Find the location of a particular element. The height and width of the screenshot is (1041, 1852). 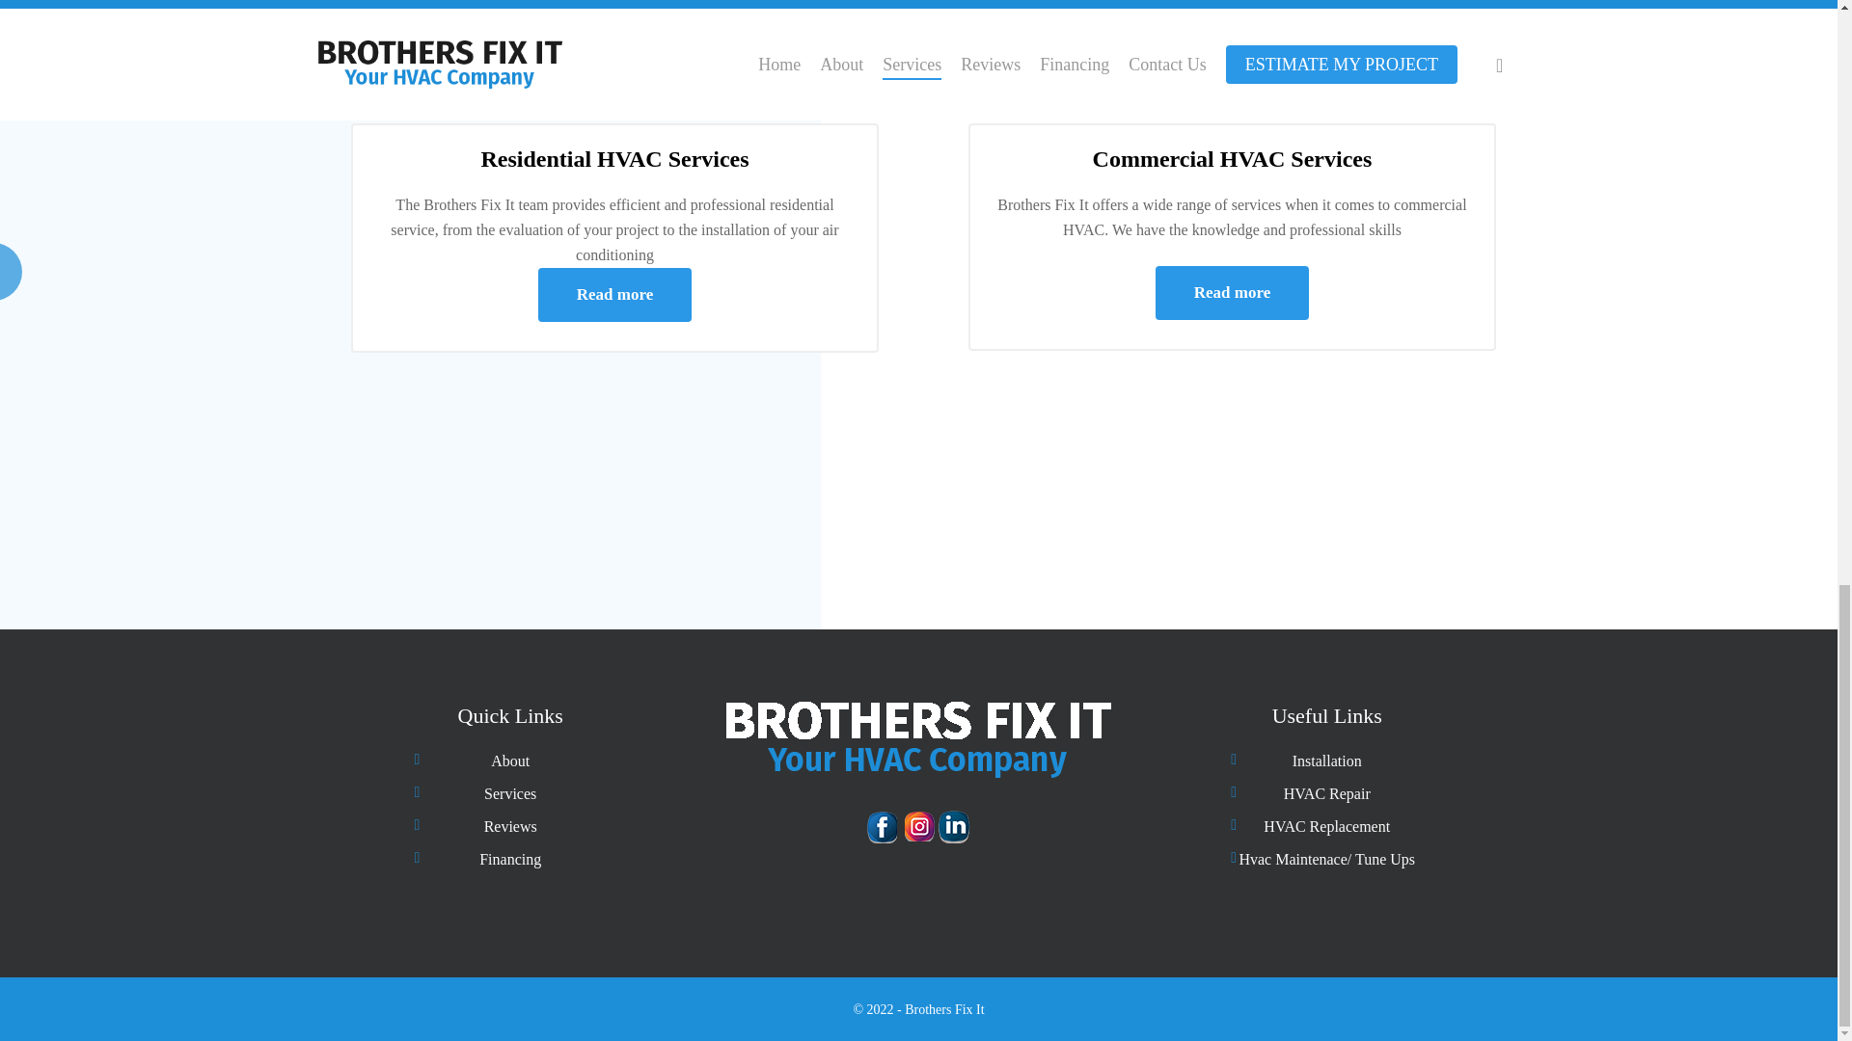

About is located at coordinates (511, 761).